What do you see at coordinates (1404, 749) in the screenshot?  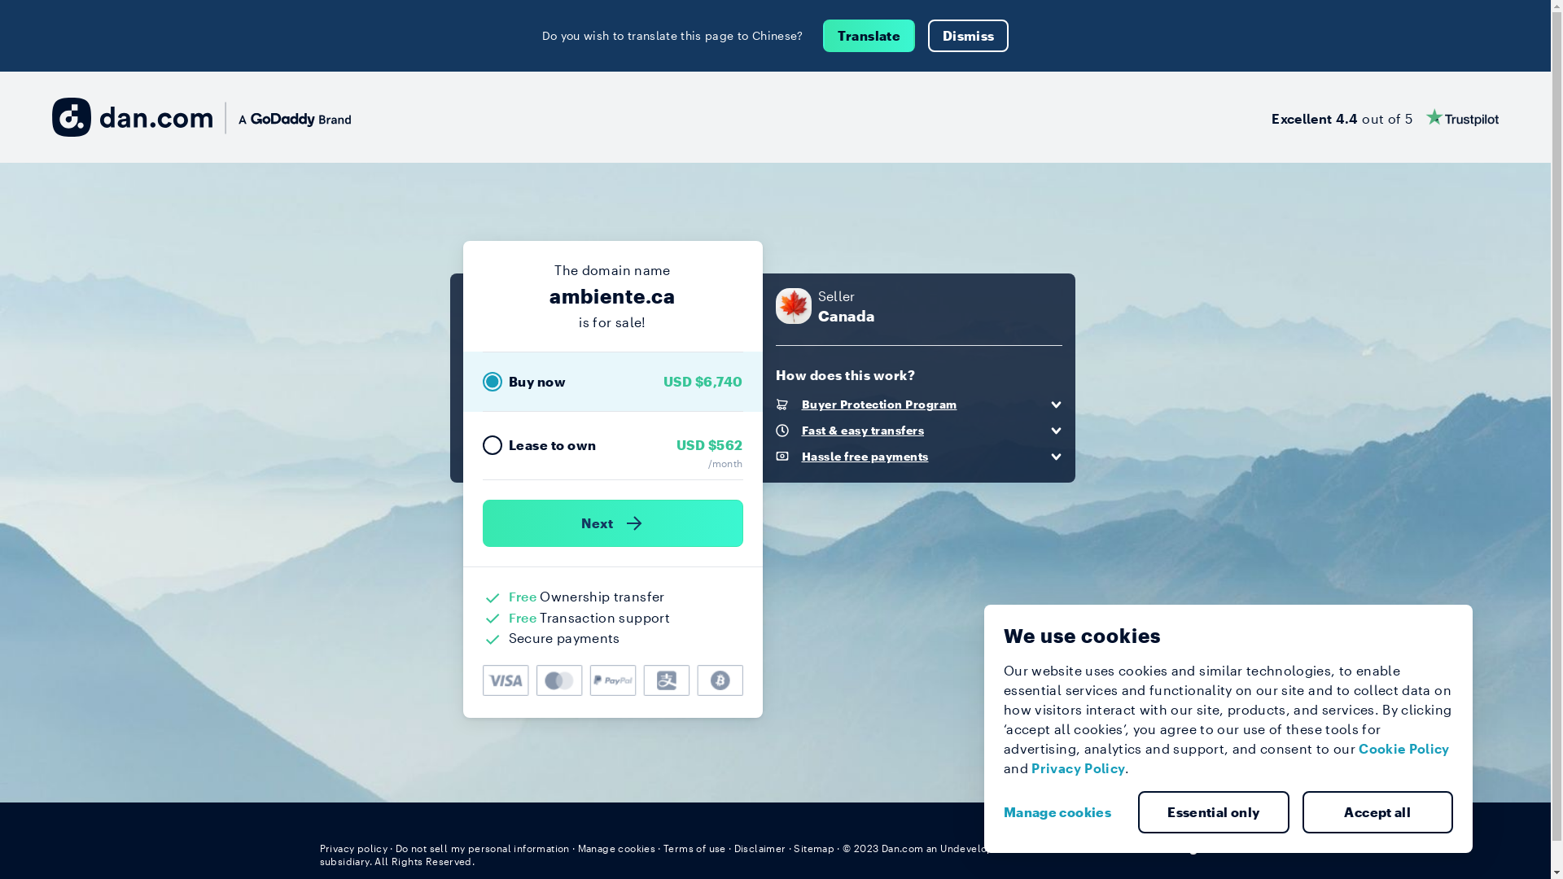 I see `Cookie Policy` at bounding box center [1404, 749].